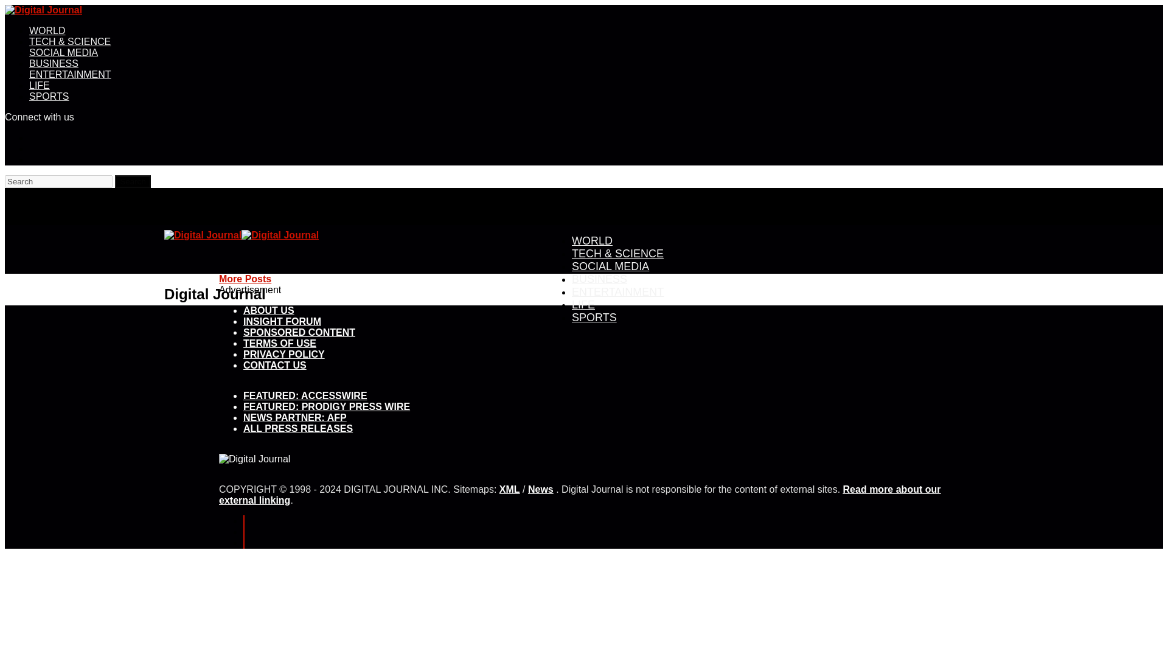 Image resolution: width=1168 pixels, height=657 pixels. What do you see at coordinates (245, 279) in the screenshot?
I see `More Posts` at bounding box center [245, 279].